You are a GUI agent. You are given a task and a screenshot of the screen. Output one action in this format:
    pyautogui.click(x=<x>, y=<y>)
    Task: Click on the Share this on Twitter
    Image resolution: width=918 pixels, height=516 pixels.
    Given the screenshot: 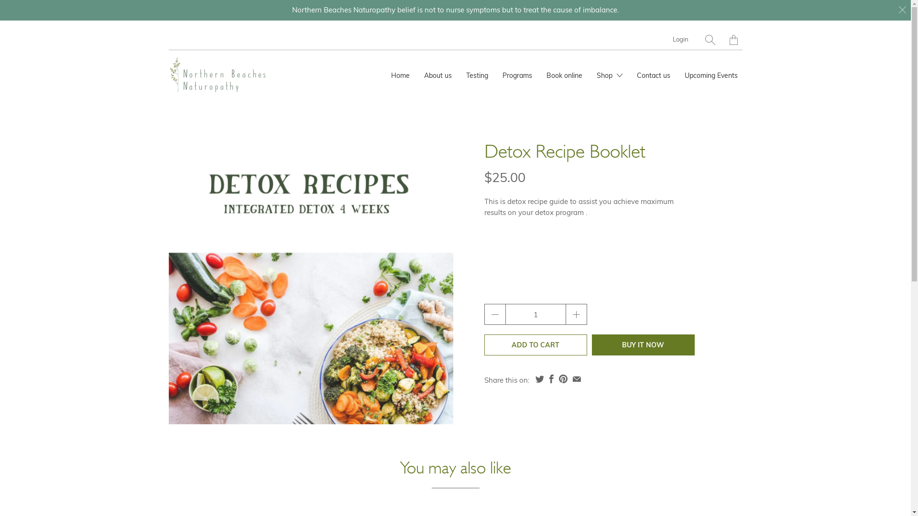 What is the action you would take?
    pyautogui.click(x=539, y=379)
    